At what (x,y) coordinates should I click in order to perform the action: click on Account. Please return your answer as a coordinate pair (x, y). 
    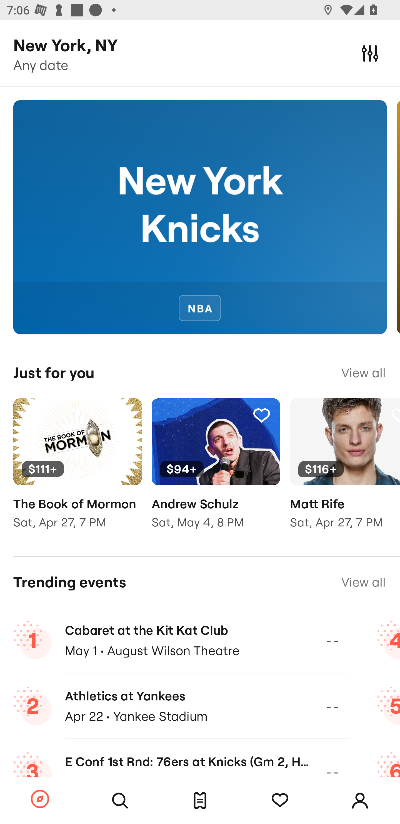
    Looking at the image, I should click on (360, 801).